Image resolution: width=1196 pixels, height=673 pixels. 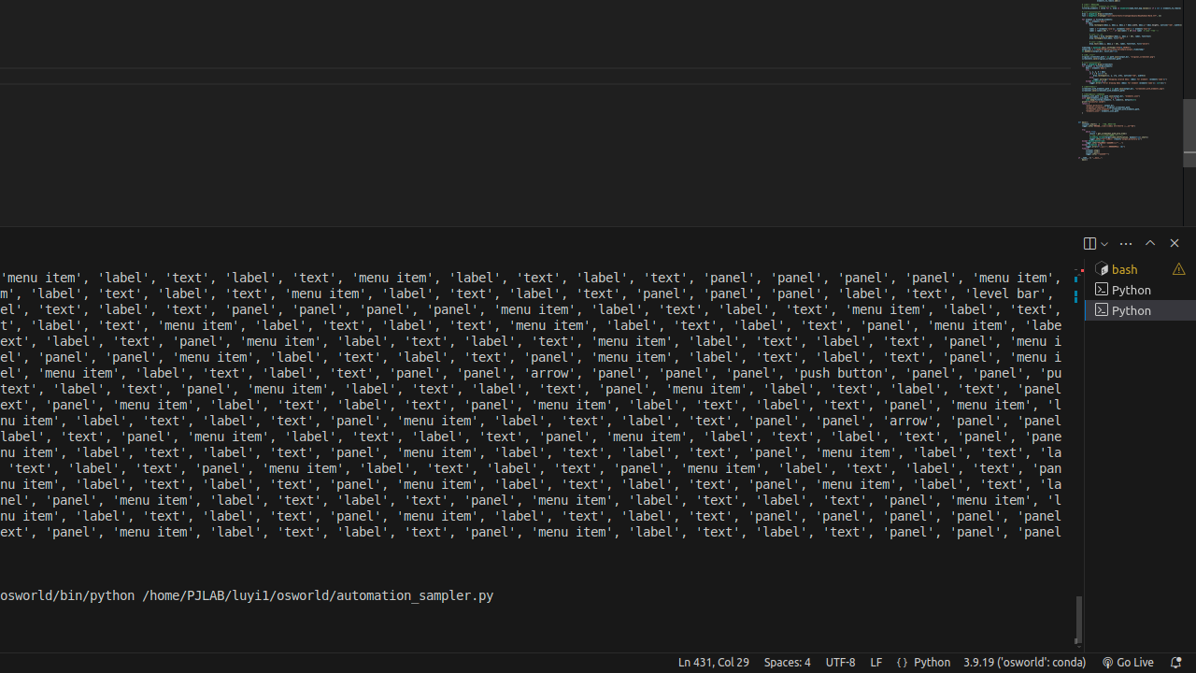 What do you see at coordinates (714, 663) in the screenshot?
I see `Ln 431, Col 29` at bounding box center [714, 663].